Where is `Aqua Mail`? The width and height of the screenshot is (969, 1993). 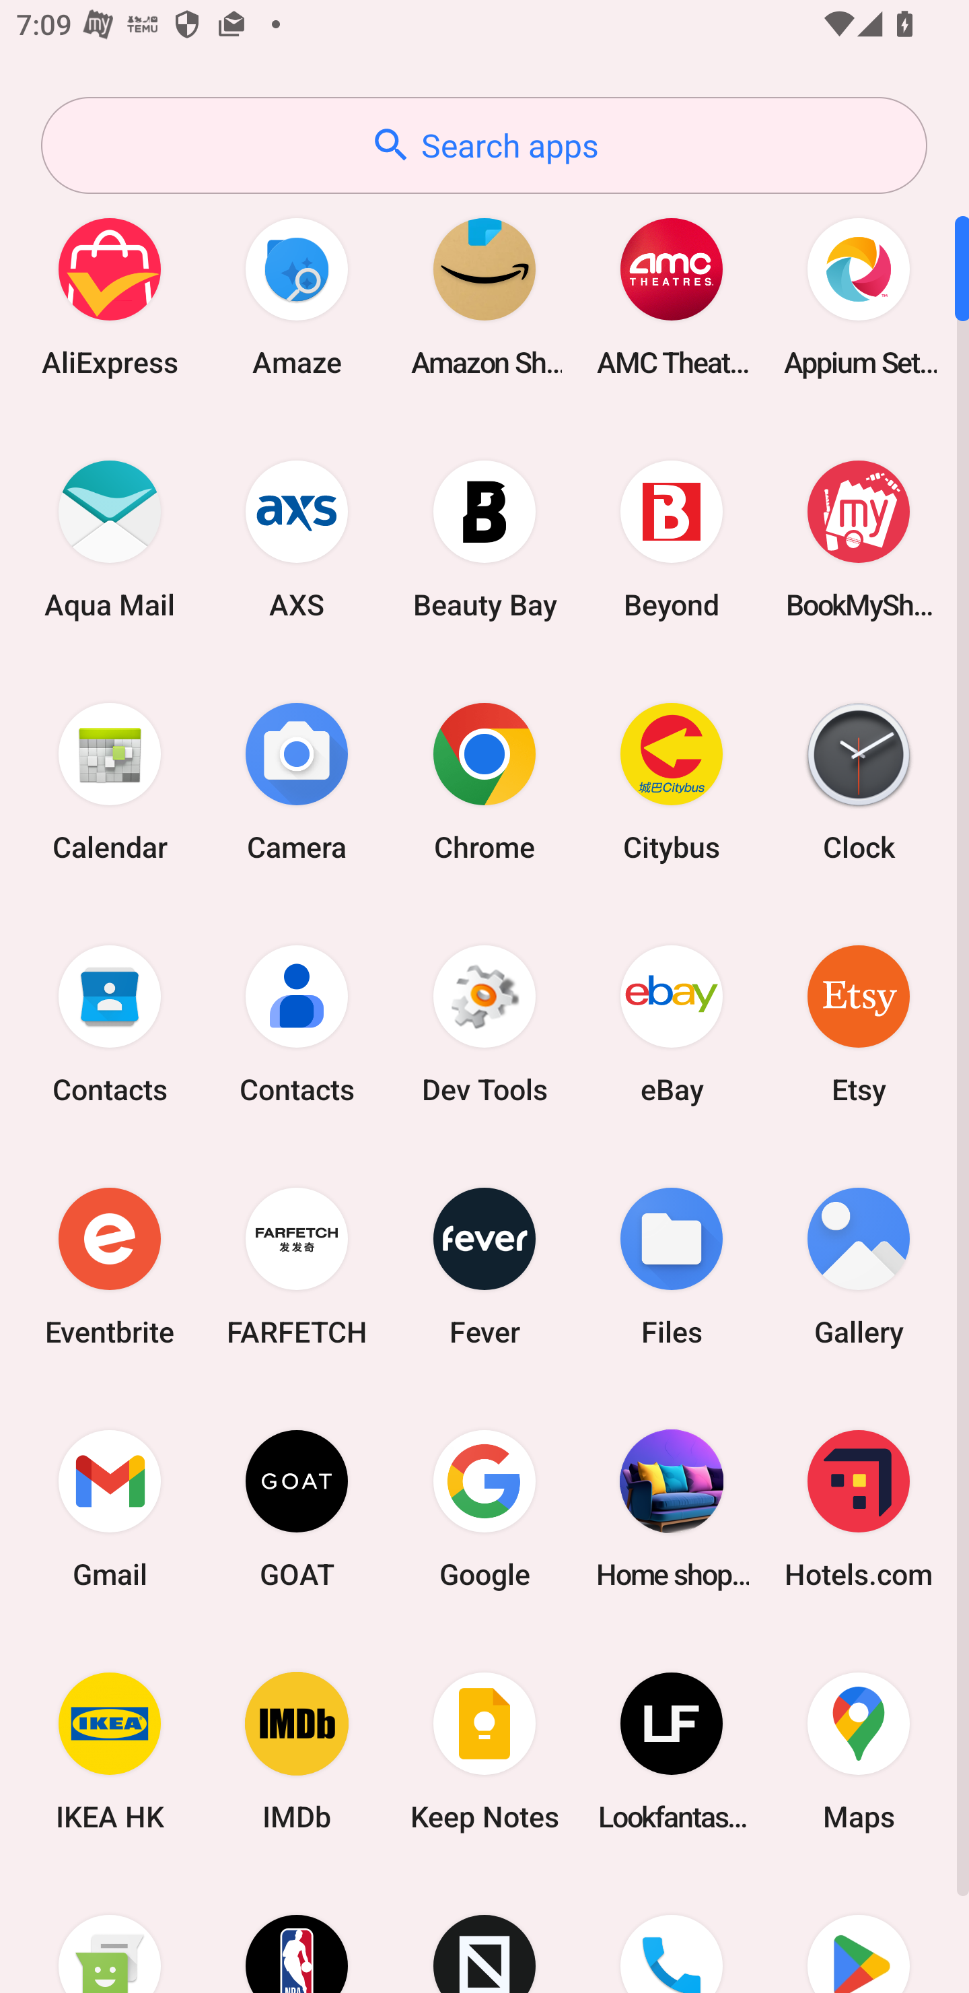 Aqua Mail is located at coordinates (110, 539).